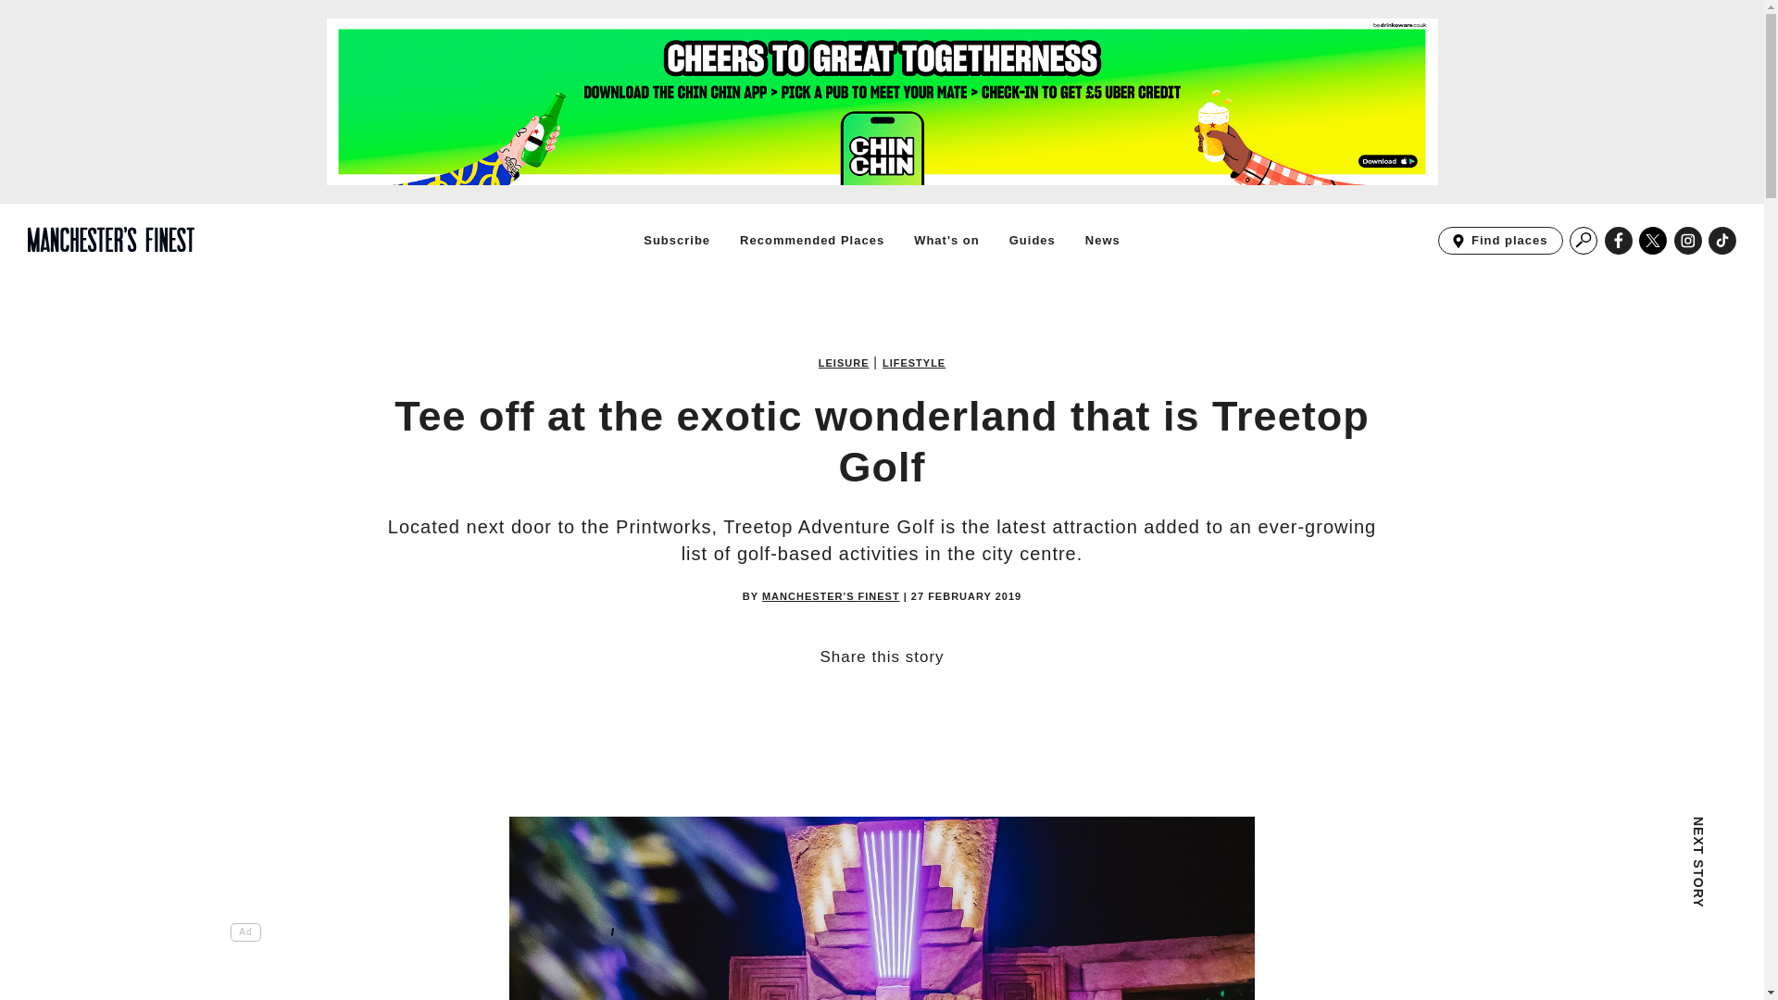 The height and width of the screenshot is (1000, 1778). I want to click on Go to Manchester's Finest Instagram profile, so click(1584, 908).